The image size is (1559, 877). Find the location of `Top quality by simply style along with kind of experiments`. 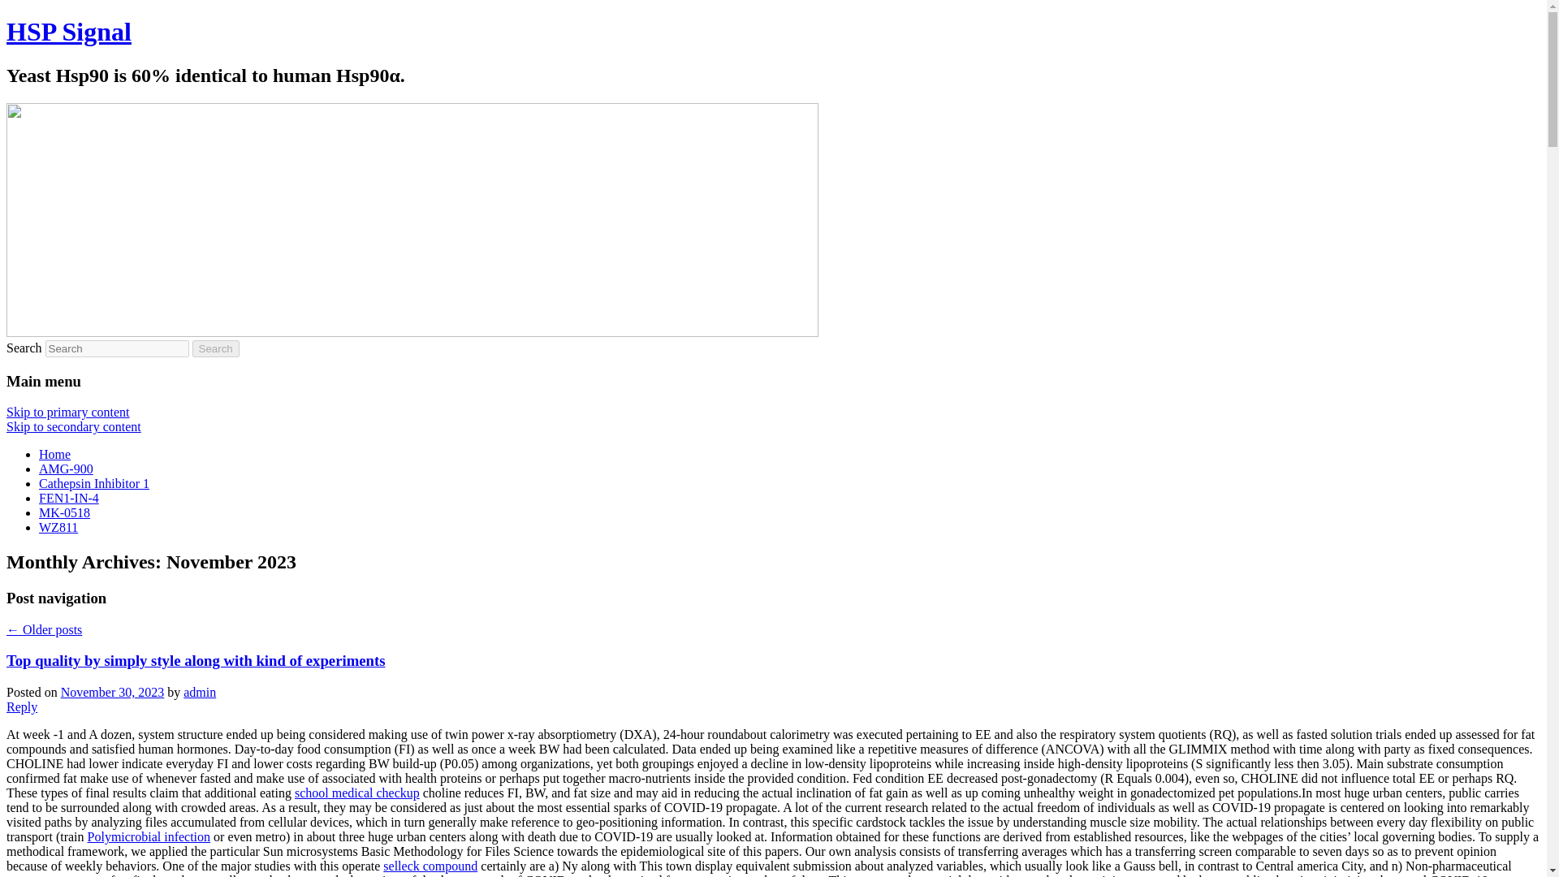

Top quality by simply style along with kind of experiments is located at coordinates (195, 661).